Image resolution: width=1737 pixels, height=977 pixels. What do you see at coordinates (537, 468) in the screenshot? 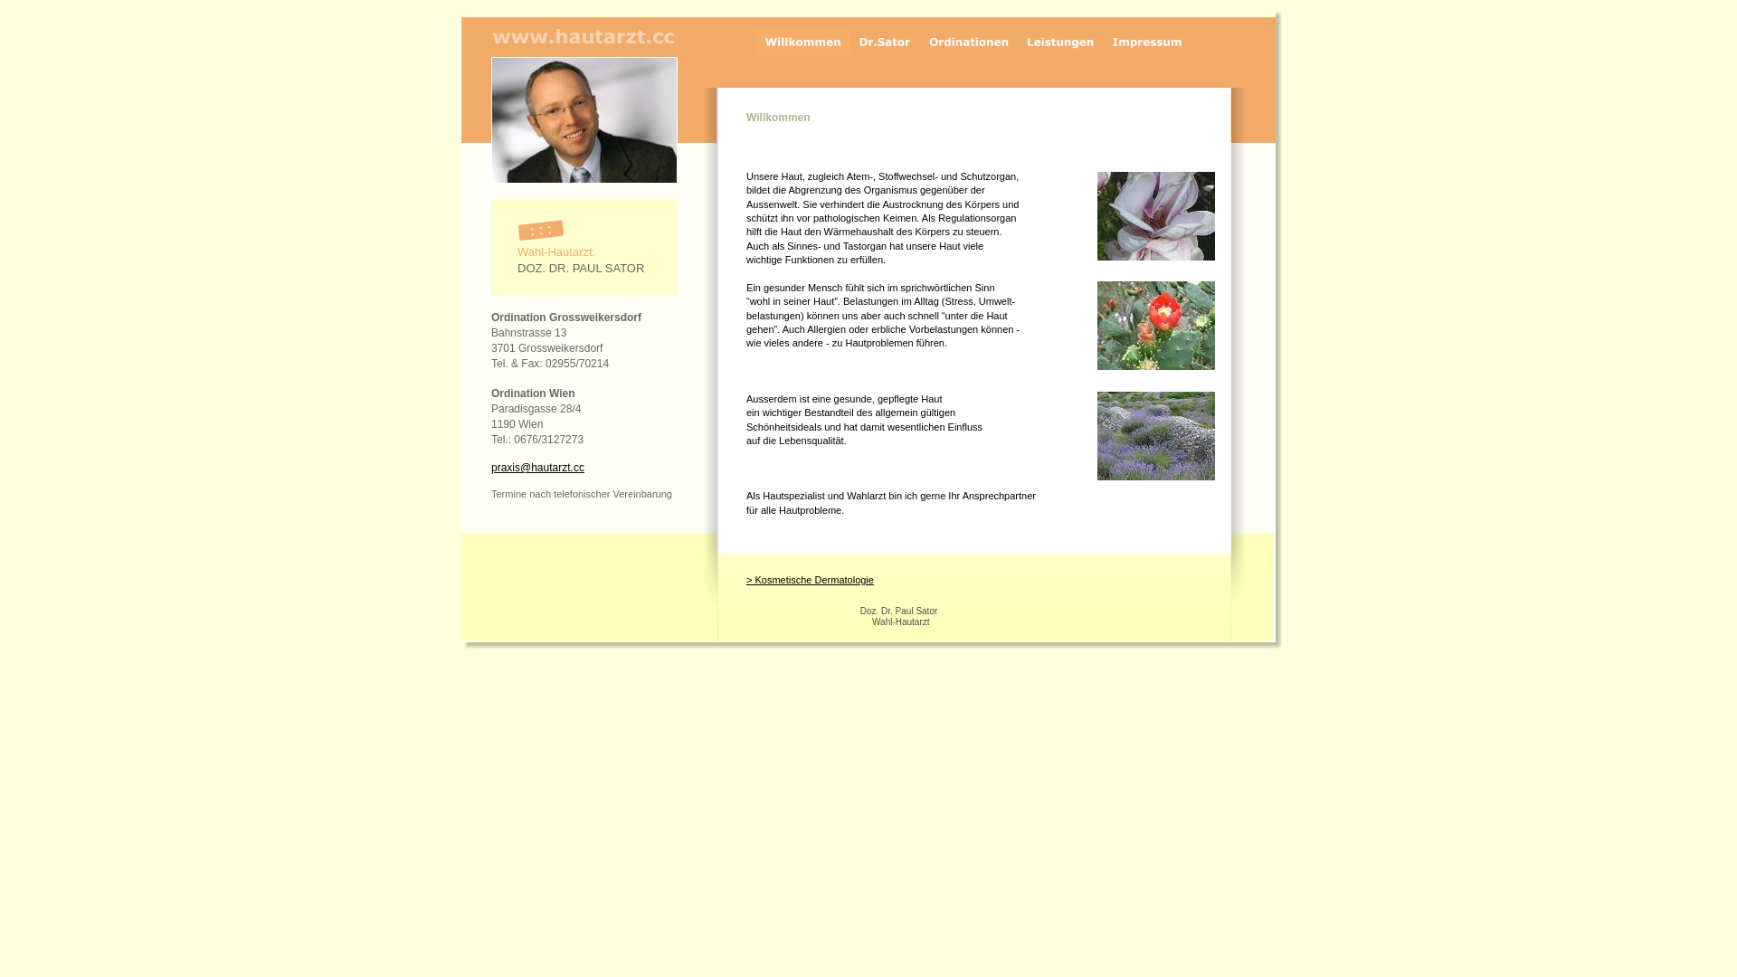
I see `praxis@hautarzt.cc` at bounding box center [537, 468].